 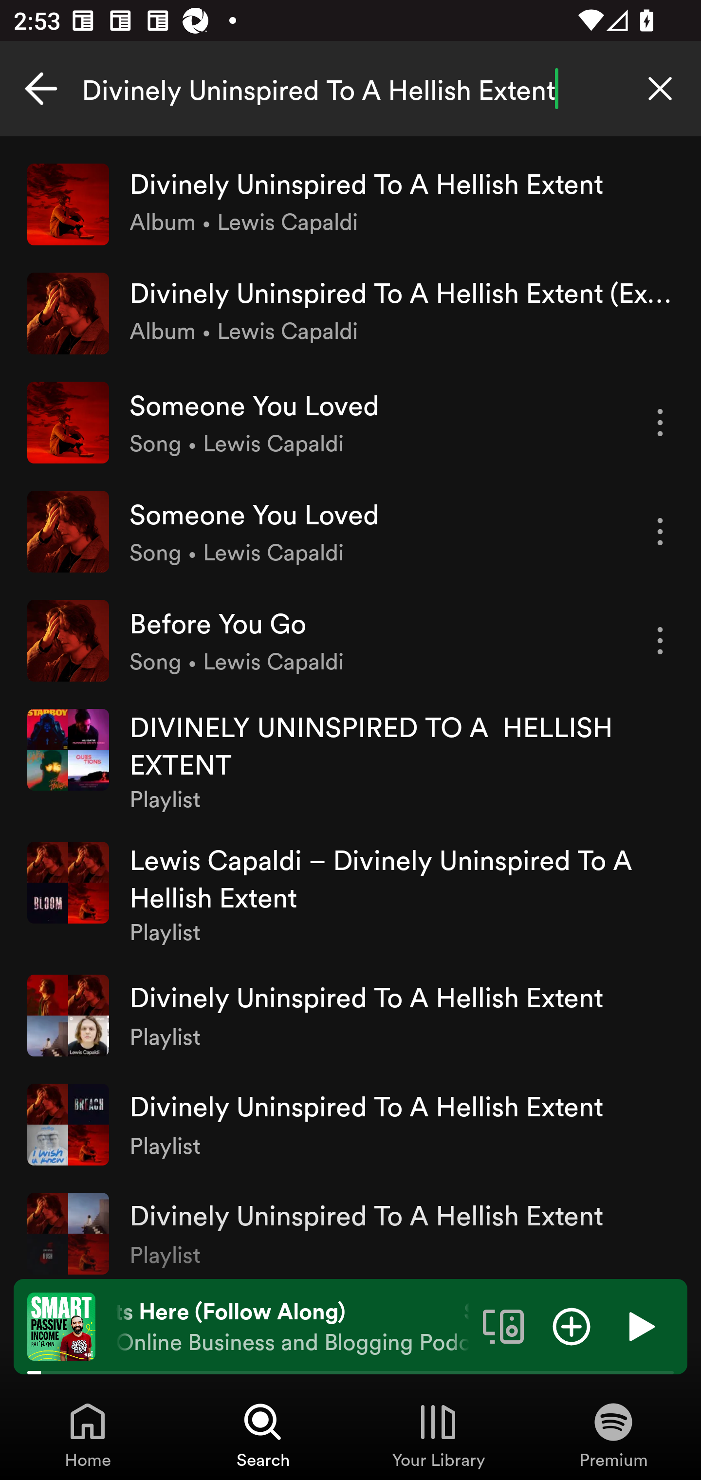 I want to click on More options for song Before You Go, so click(x=660, y=641).